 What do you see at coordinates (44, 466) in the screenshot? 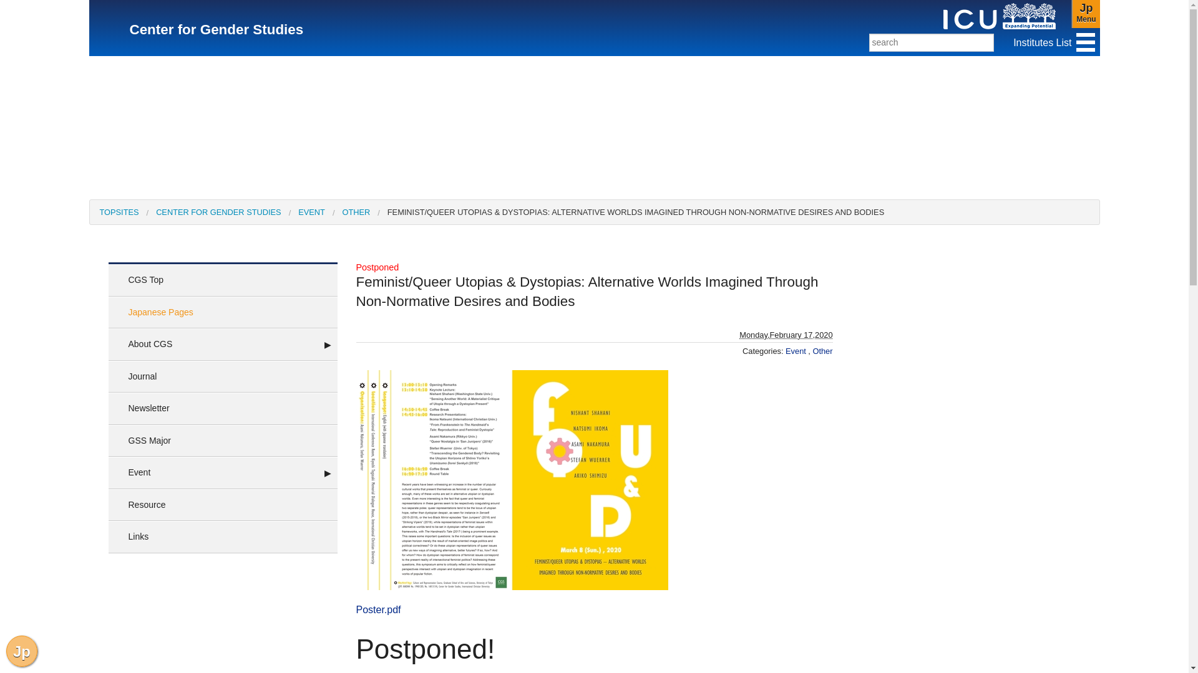
I see `Links` at bounding box center [44, 466].